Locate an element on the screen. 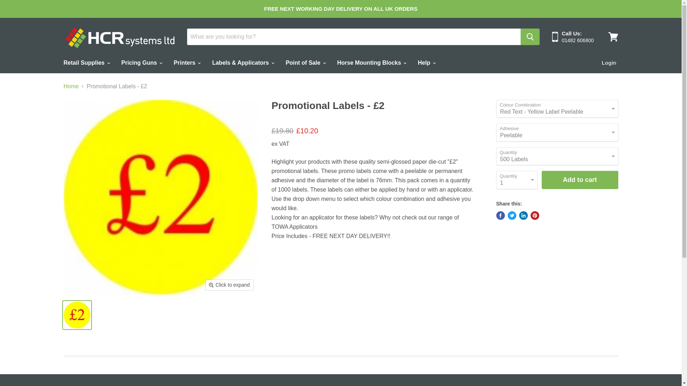 The image size is (687, 386). Retail Supplies is located at coordinates (86, 62).